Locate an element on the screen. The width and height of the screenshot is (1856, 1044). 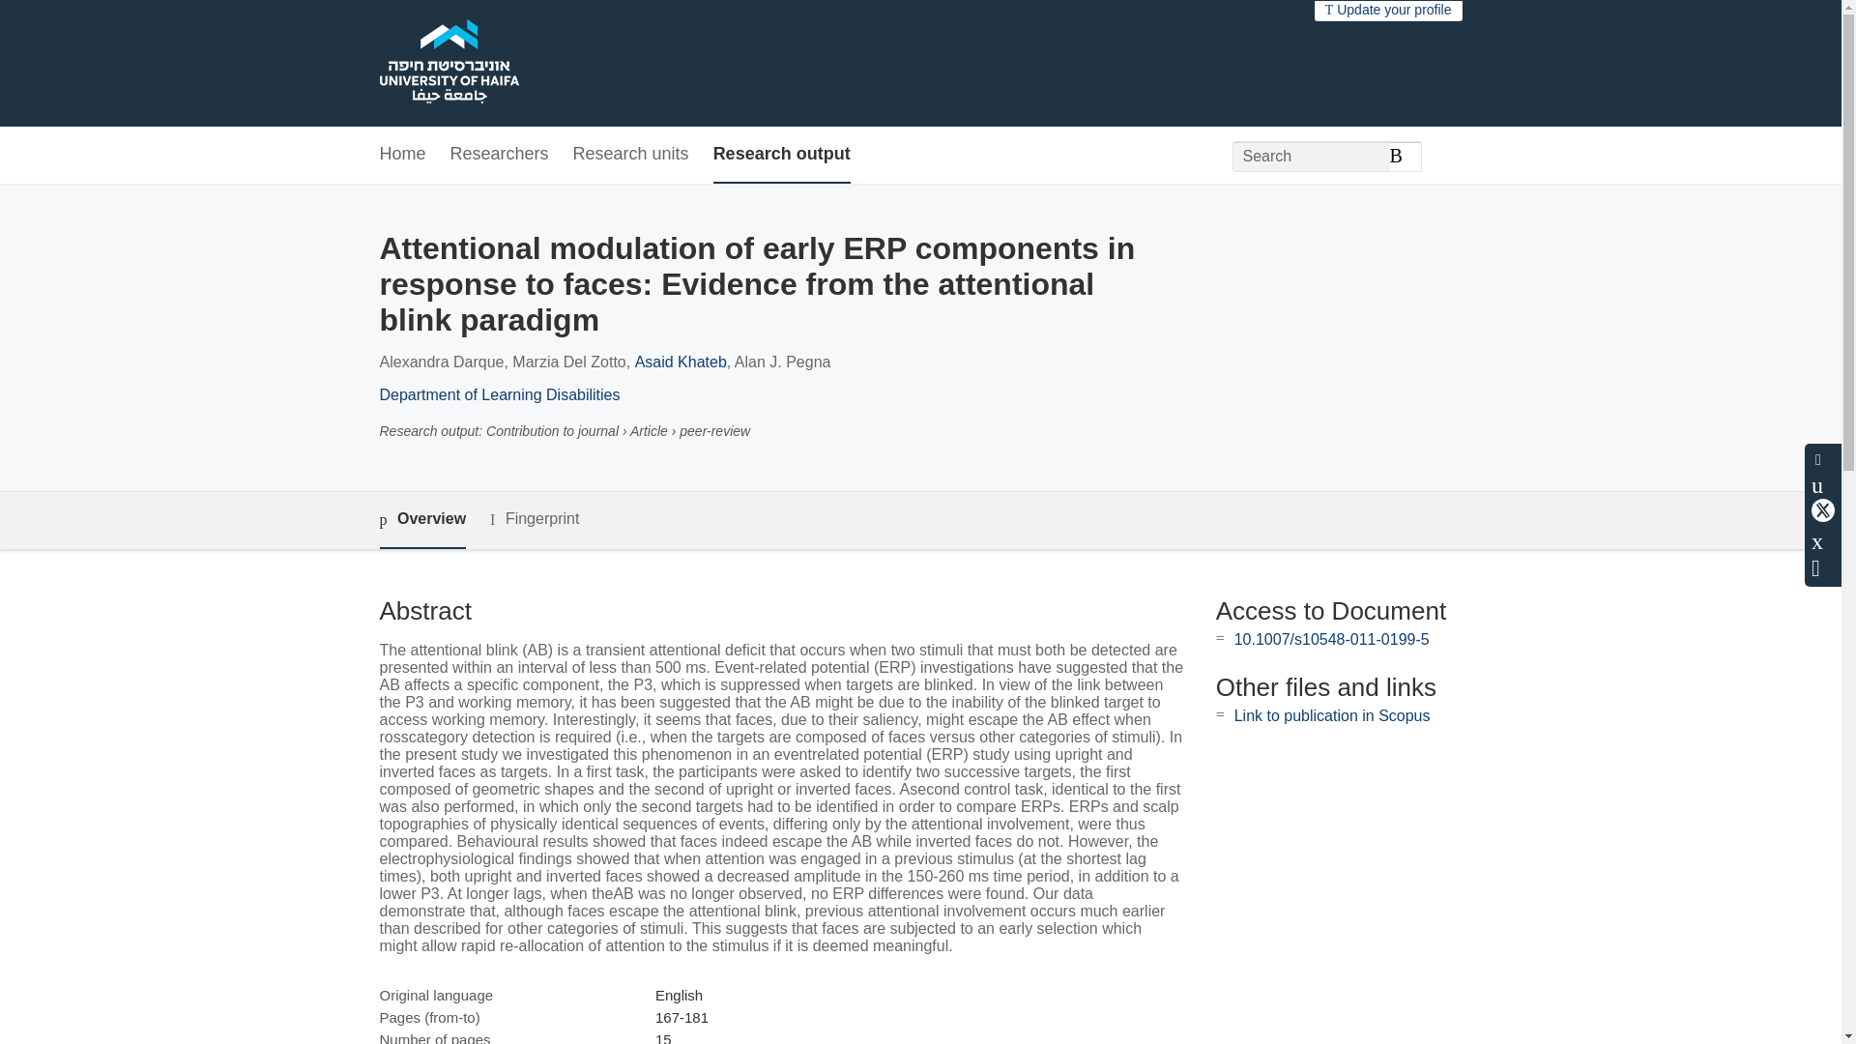
University of Haifa Home is located at coordinates (448, 64).